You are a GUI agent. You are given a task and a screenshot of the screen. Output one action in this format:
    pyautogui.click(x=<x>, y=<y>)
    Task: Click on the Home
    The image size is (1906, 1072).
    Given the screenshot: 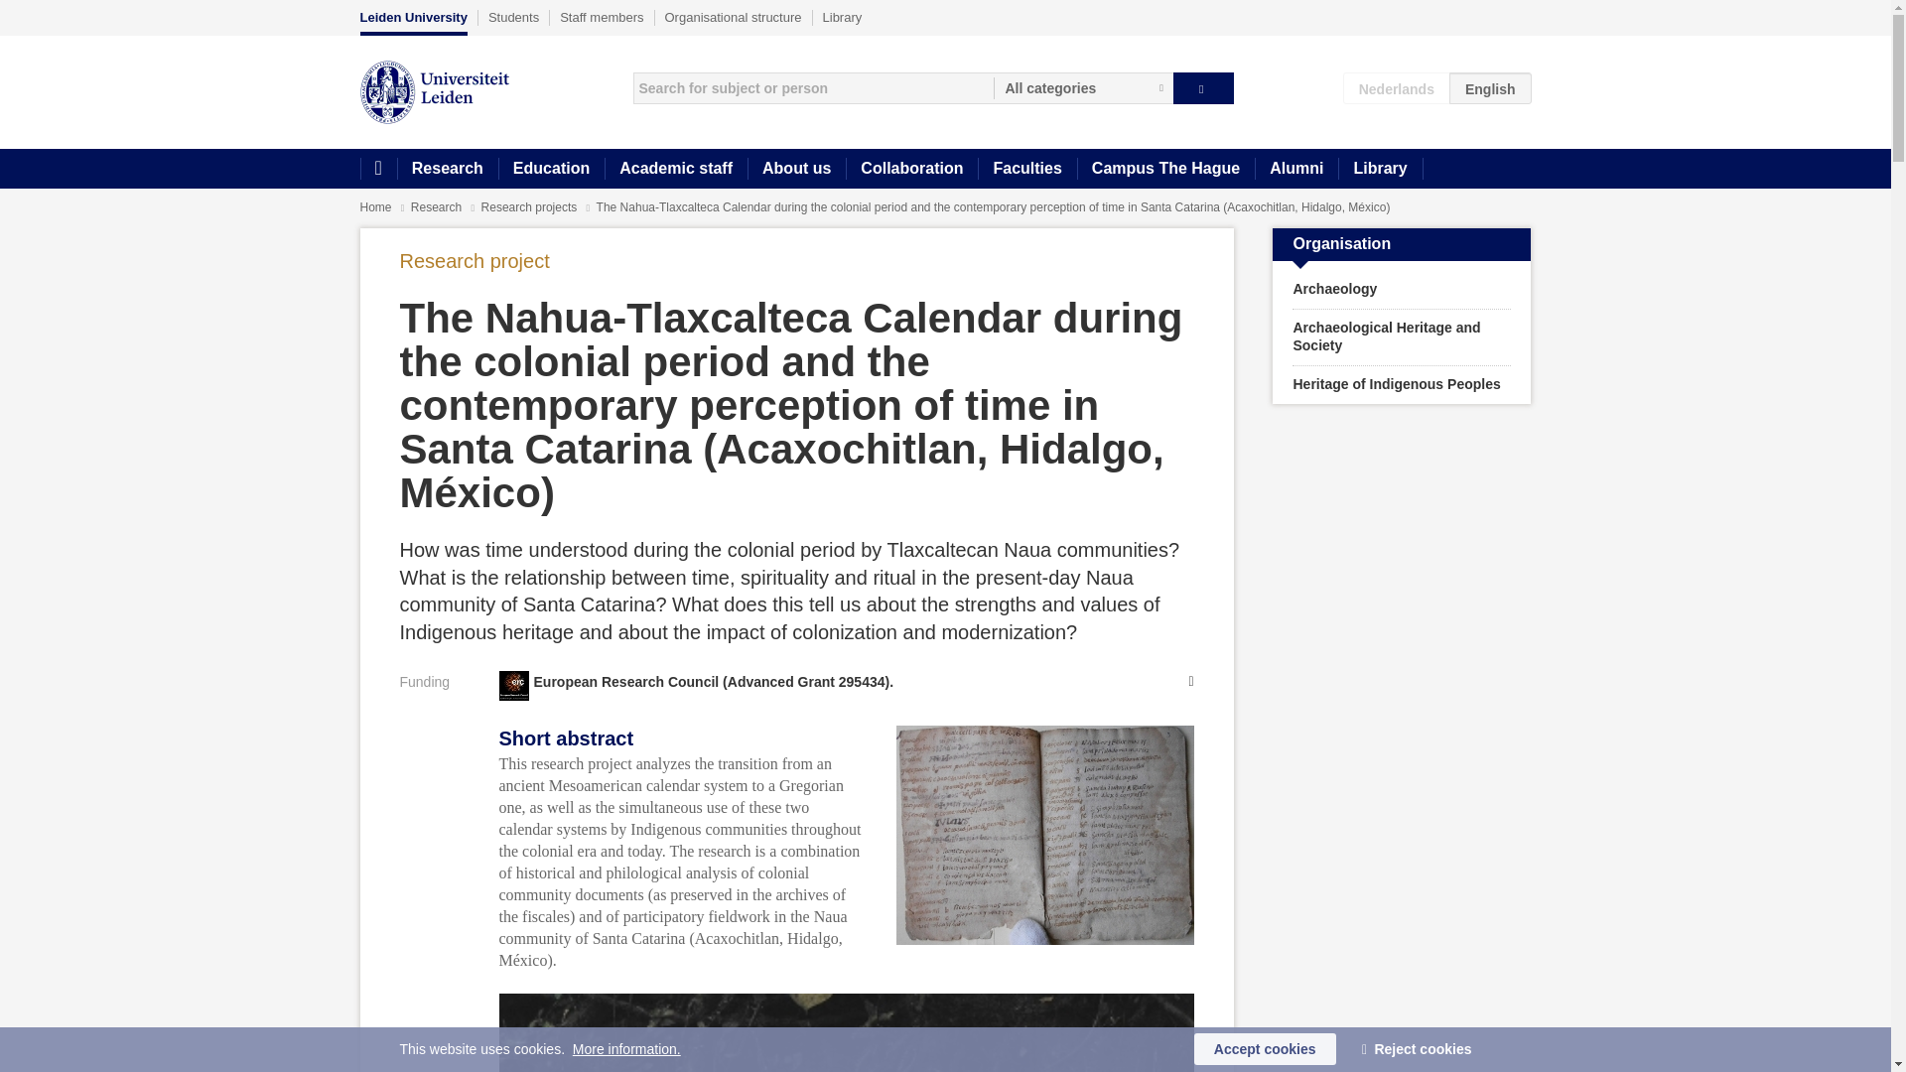 What is the action you would take?
    pyautogui.click(x=375, y=206)
    